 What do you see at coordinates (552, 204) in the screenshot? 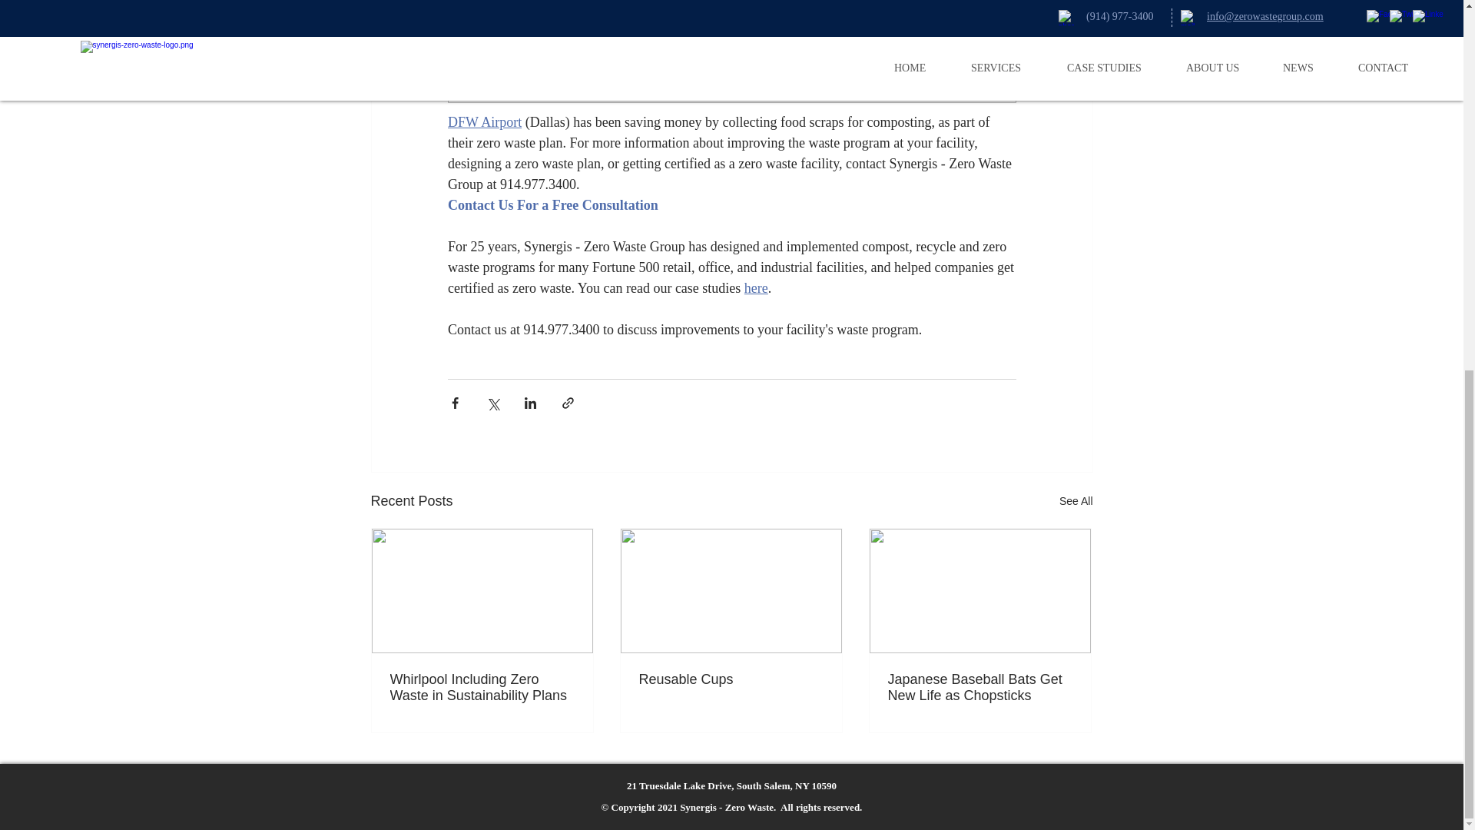
I see `Contact Us For a Free Consultation` at bounding box center [552, 204].